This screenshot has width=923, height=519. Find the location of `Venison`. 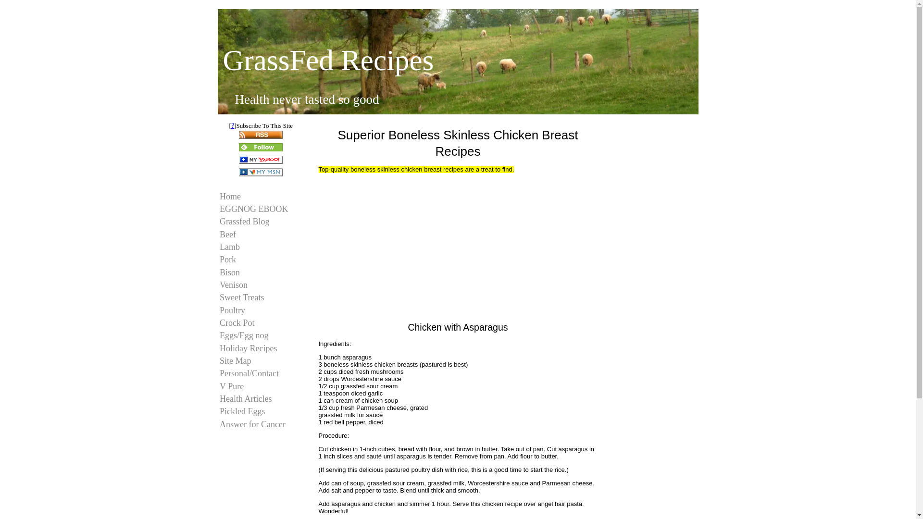

Venison is located at coordinates (261, 285).